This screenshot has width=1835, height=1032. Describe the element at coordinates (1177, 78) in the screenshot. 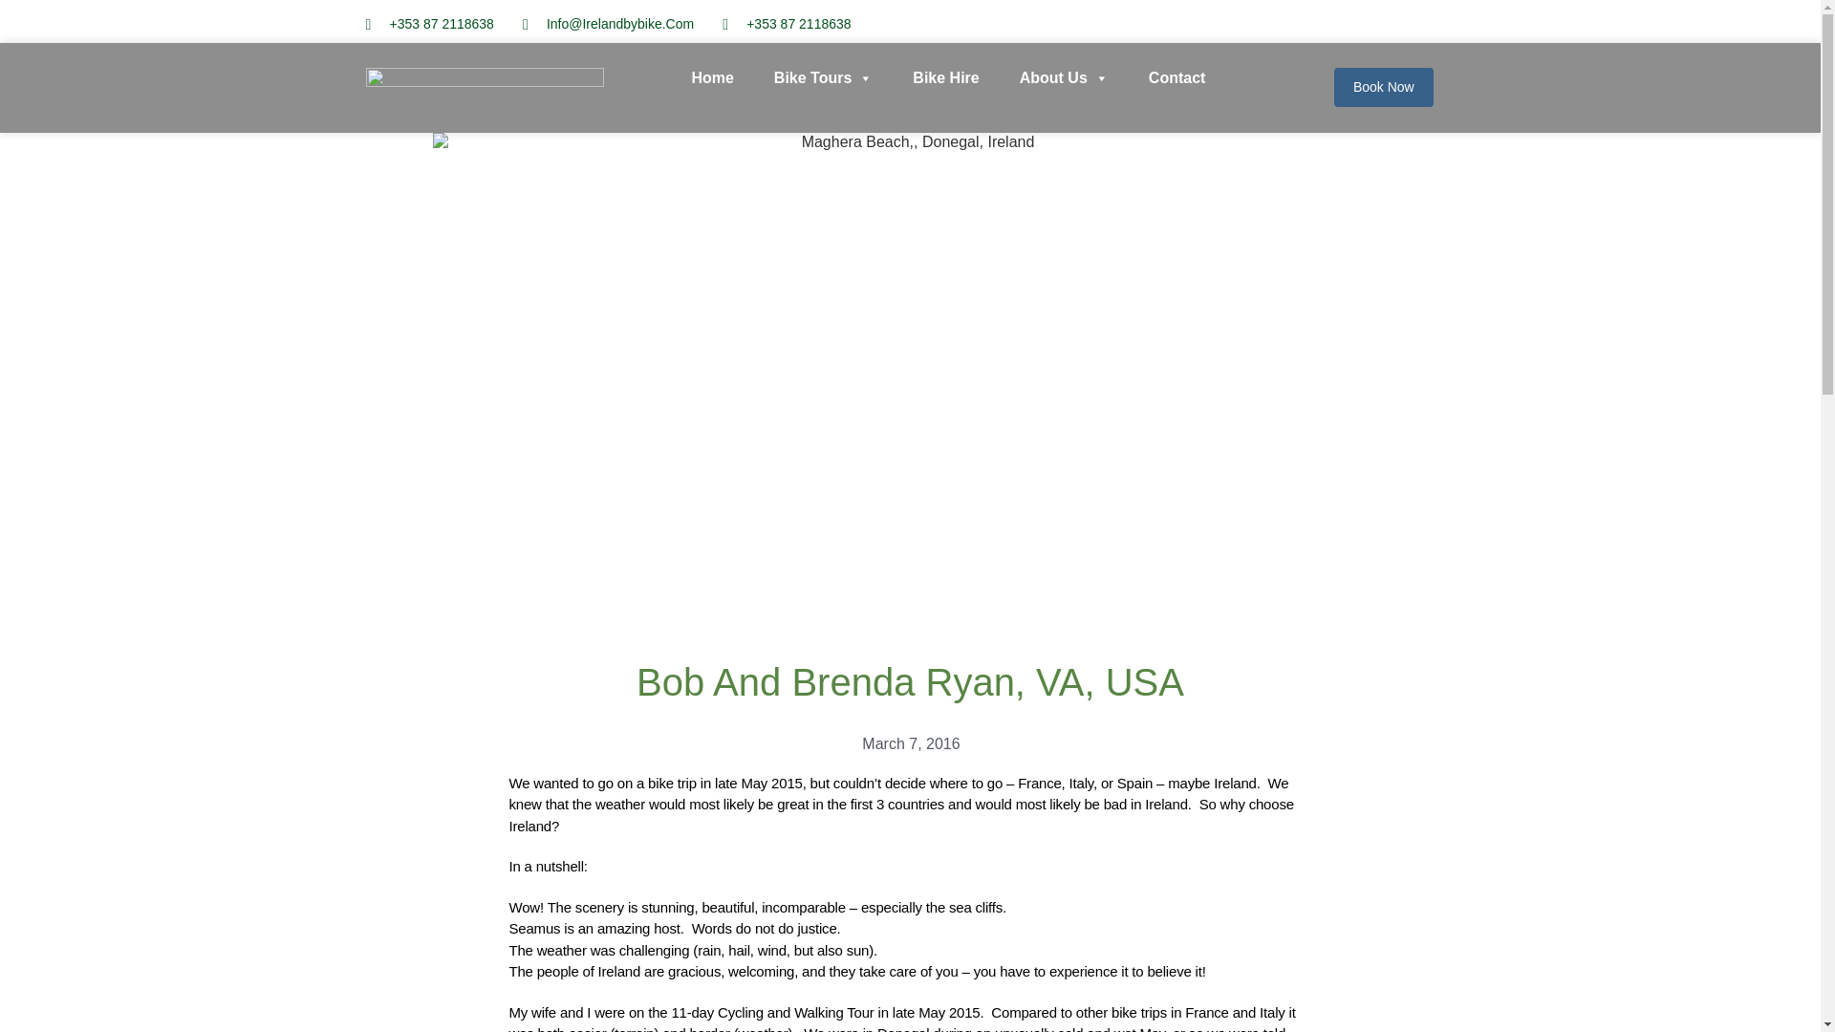

I see `Contact` at that location.